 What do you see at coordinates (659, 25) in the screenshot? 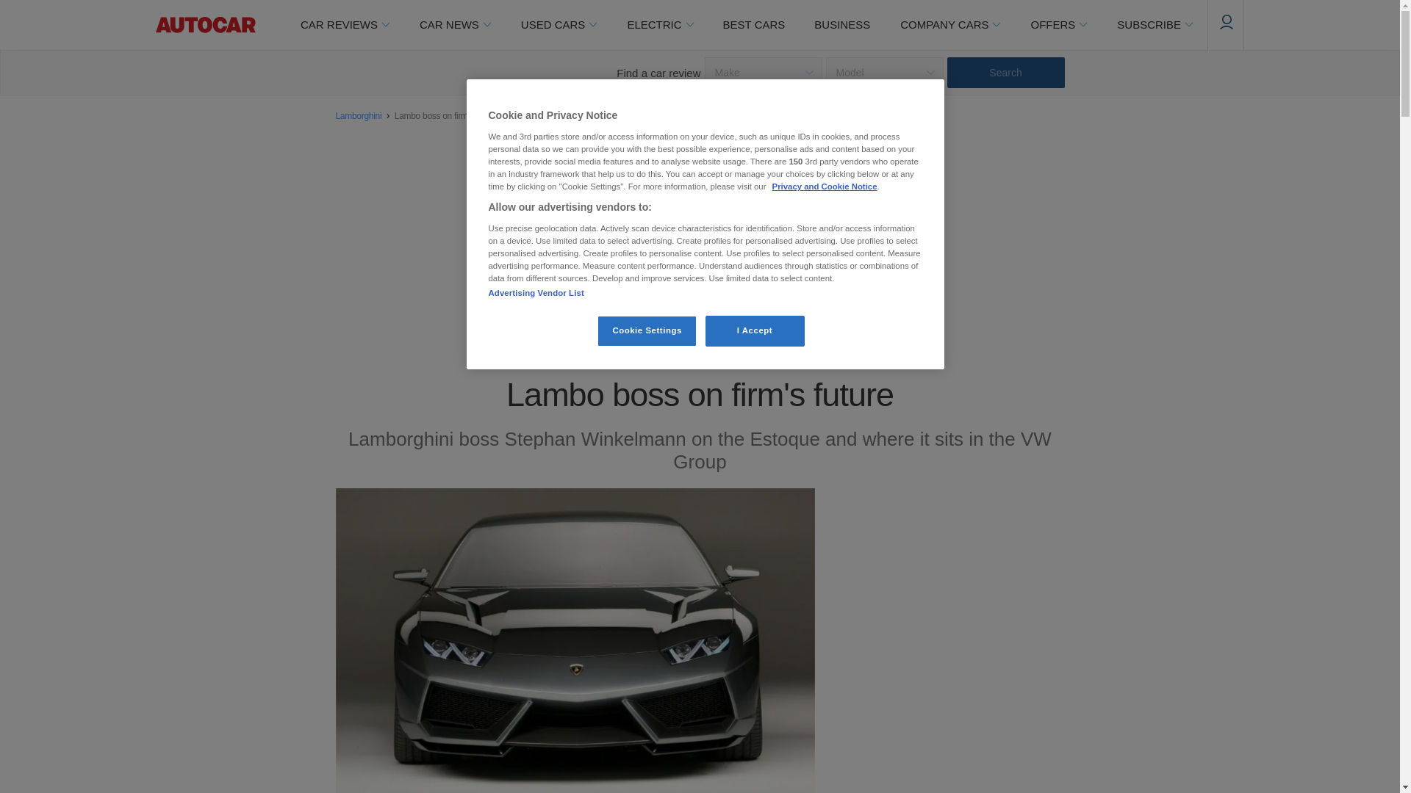
I see `Autocar Electric` at bounding box center [659, 25].